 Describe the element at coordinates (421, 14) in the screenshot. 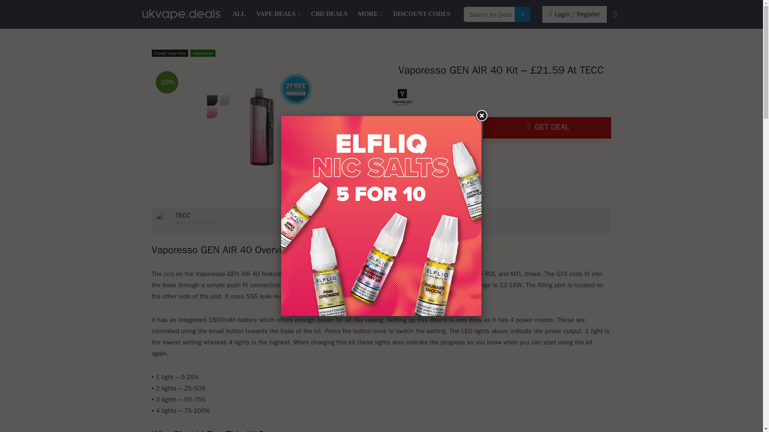

I see `DISCOUNT CODES` at that location.